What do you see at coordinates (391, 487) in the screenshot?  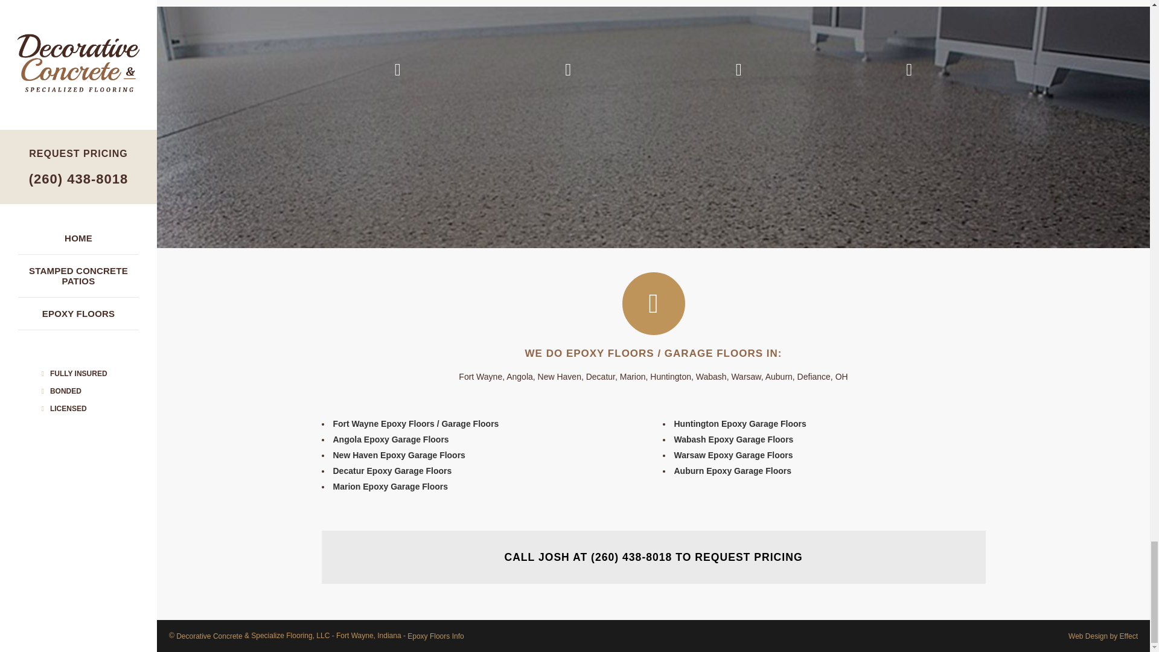 I see `Marion Epoxy Garage Floors` at bounding box center [391, 487].